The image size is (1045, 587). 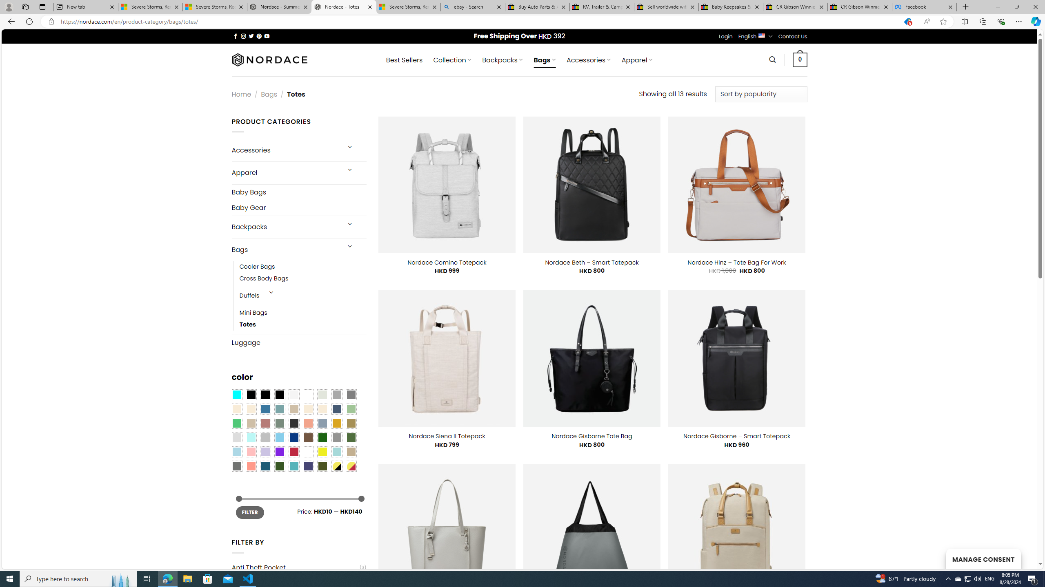 What do you see at coordinates (251, 466) in the screenshot?
I see `Peach Pink` at bounding box center [251, 466].